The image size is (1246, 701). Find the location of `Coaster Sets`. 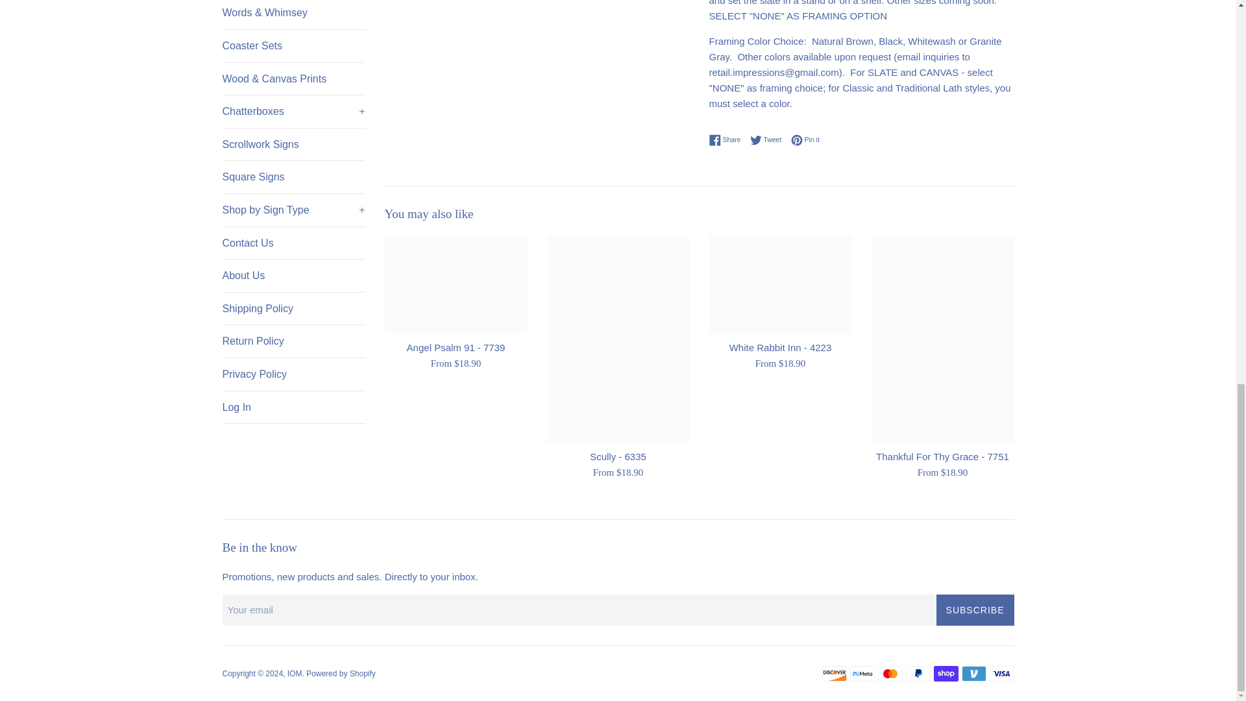

Coaster Sets is located at coordinates (293, 46).